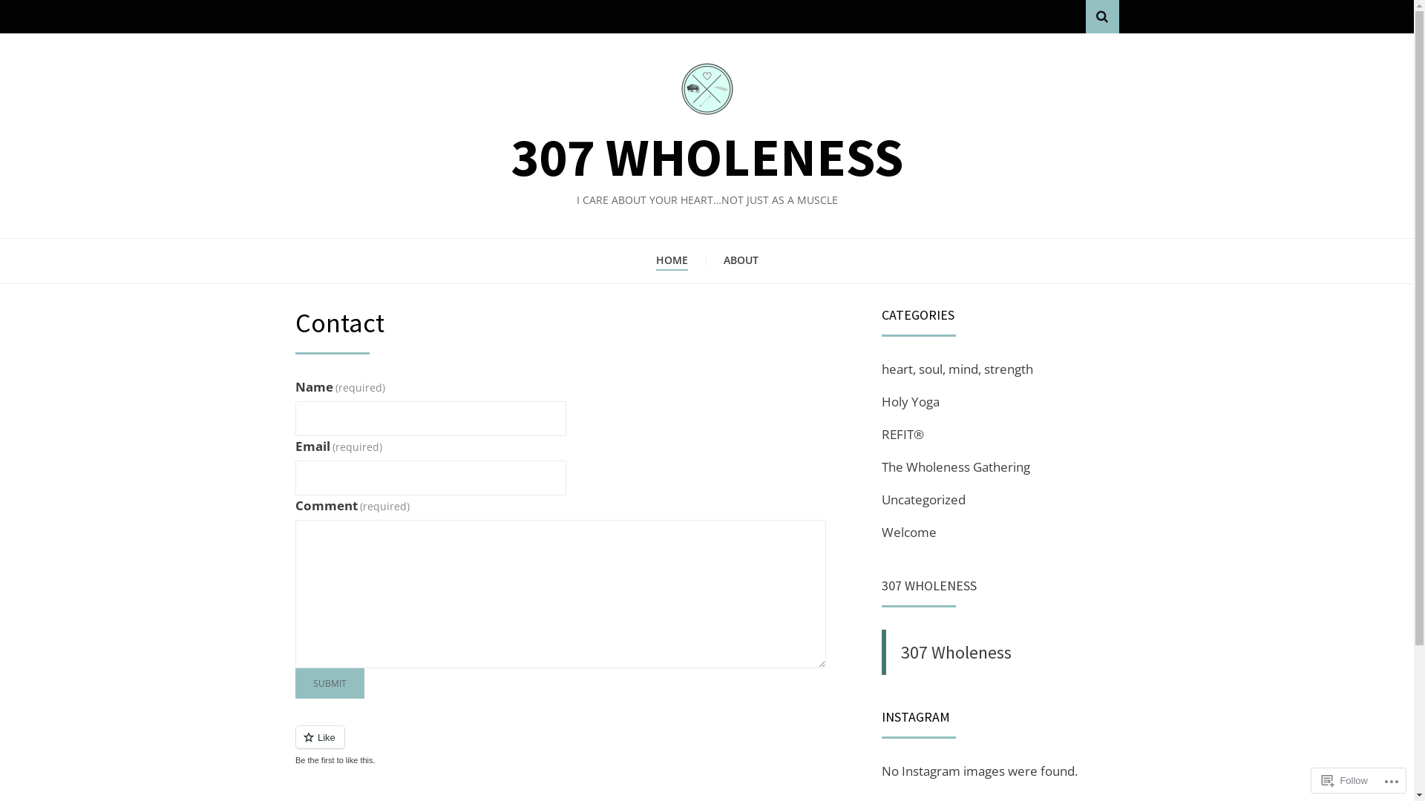 This screenshot has height=801, width=1425. I want to click on HOME, so click(672, 261).